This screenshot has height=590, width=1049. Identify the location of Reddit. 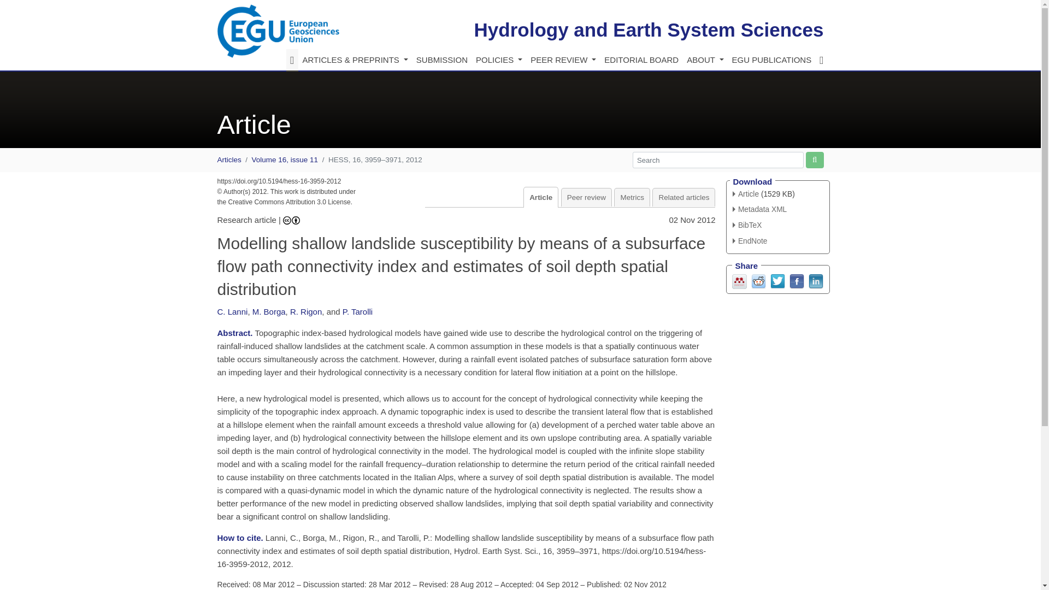
(758, 280).